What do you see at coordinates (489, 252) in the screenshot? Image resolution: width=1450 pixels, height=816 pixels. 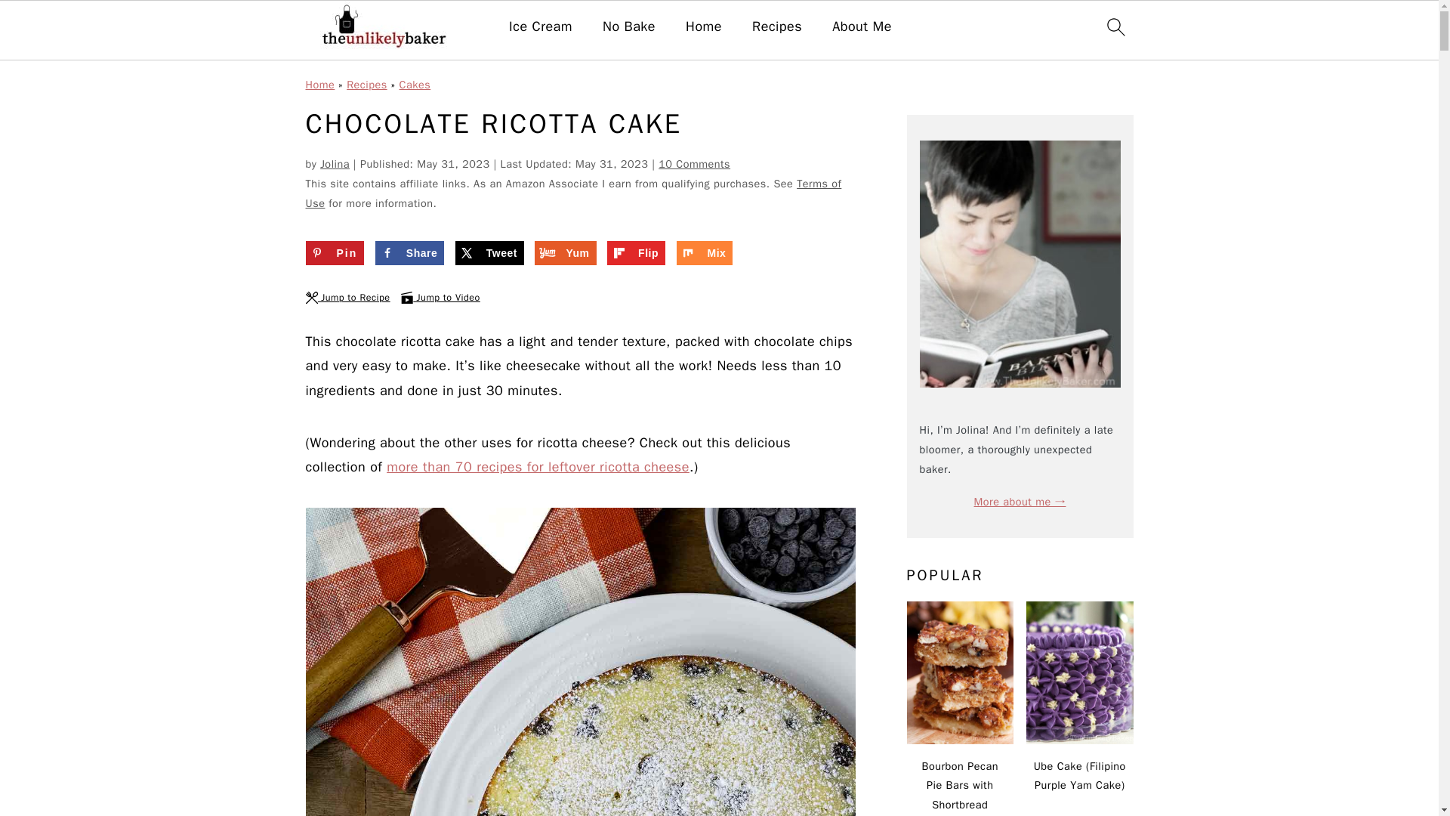 I see `Share on X` at bounding box center [489, 252].